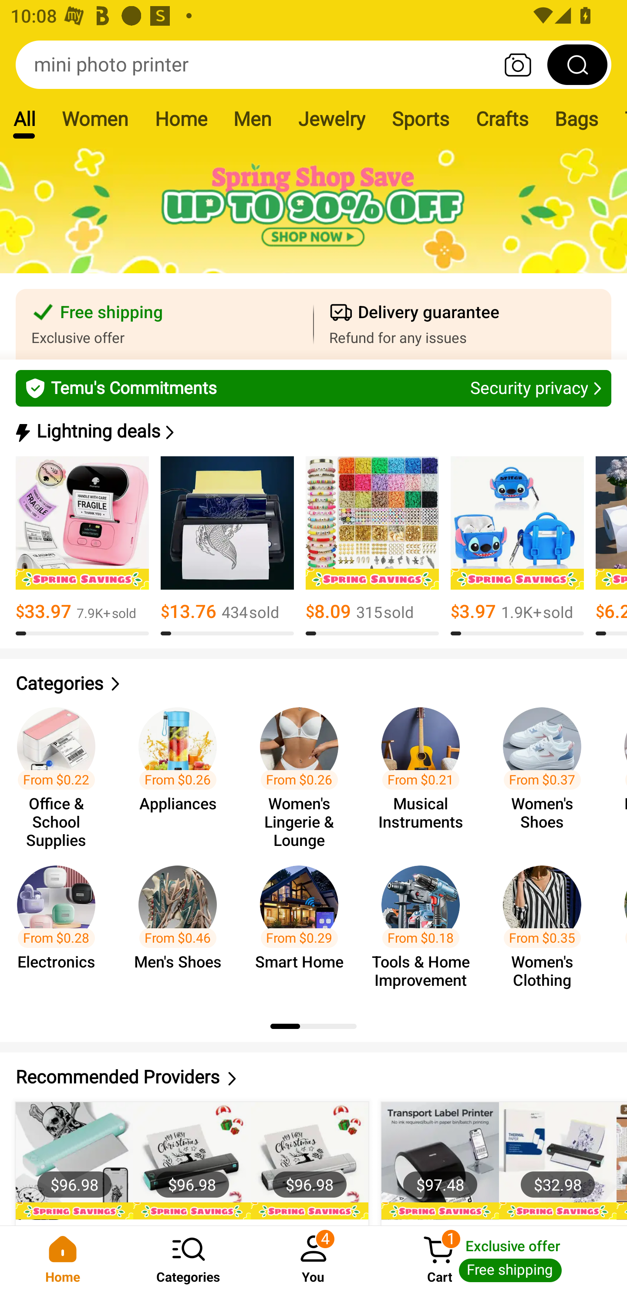 This screenshot has width=627, height=1290. Describe the element at coordinates (517, 546) in the screenshot. I see `$3.97 1.9K+￼sold 8.0` at that location.